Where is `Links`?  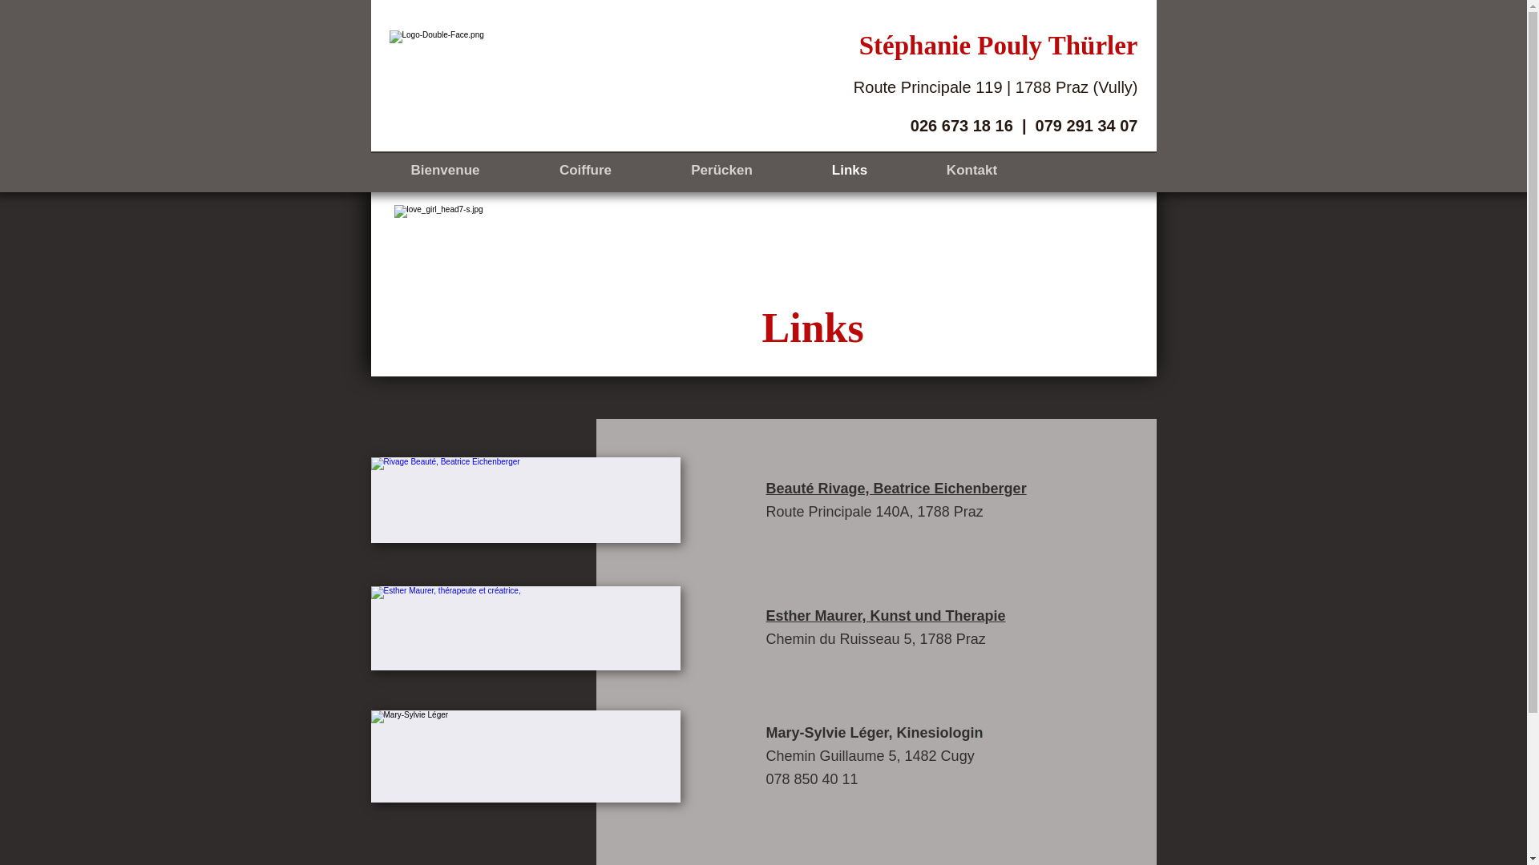
Links is located at coordinates (849, 170).